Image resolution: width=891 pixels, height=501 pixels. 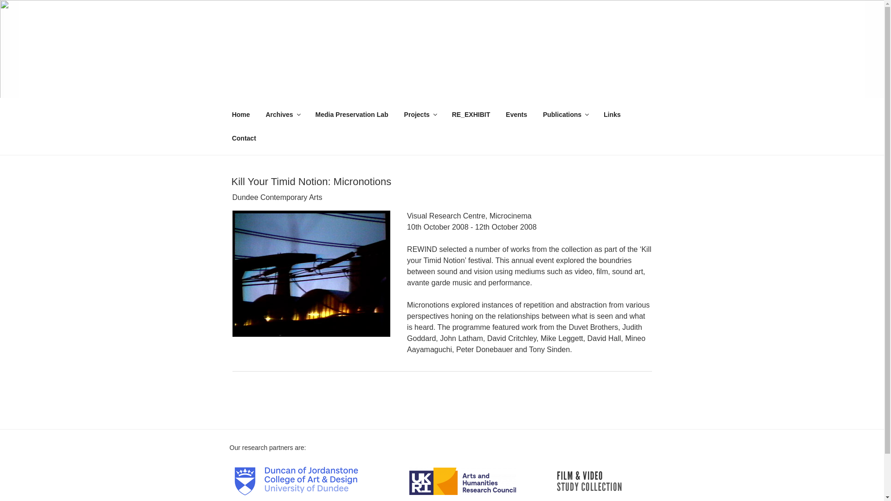 What do you see at coordinates (352, 115) in the screenshot?
I see `Media Preservation Lab` at bounding box center [352, 115].